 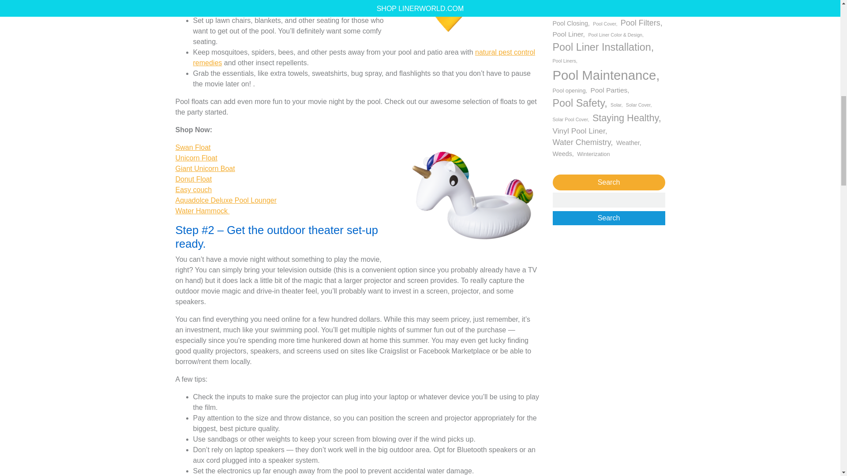 I want to click on Aquadolce Deluxe Pool Lounger, so click(x=226, y=200).